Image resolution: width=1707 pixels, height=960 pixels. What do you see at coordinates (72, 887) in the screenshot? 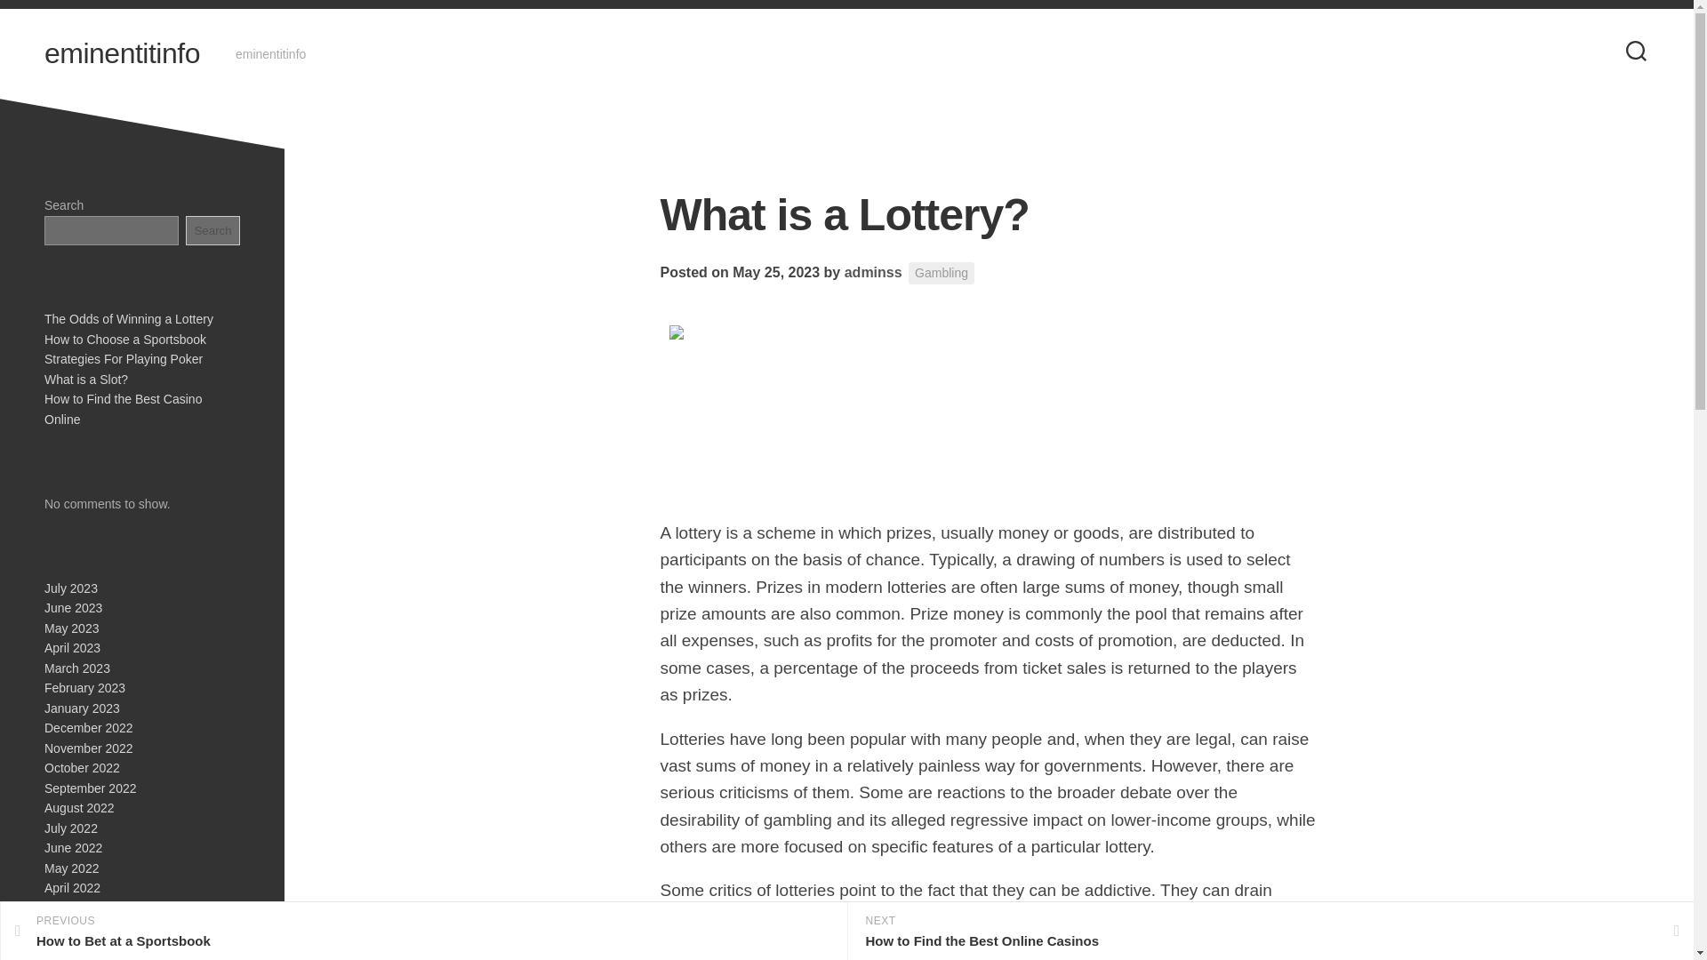
I see `April 2022` at bounding box center [72, 887].